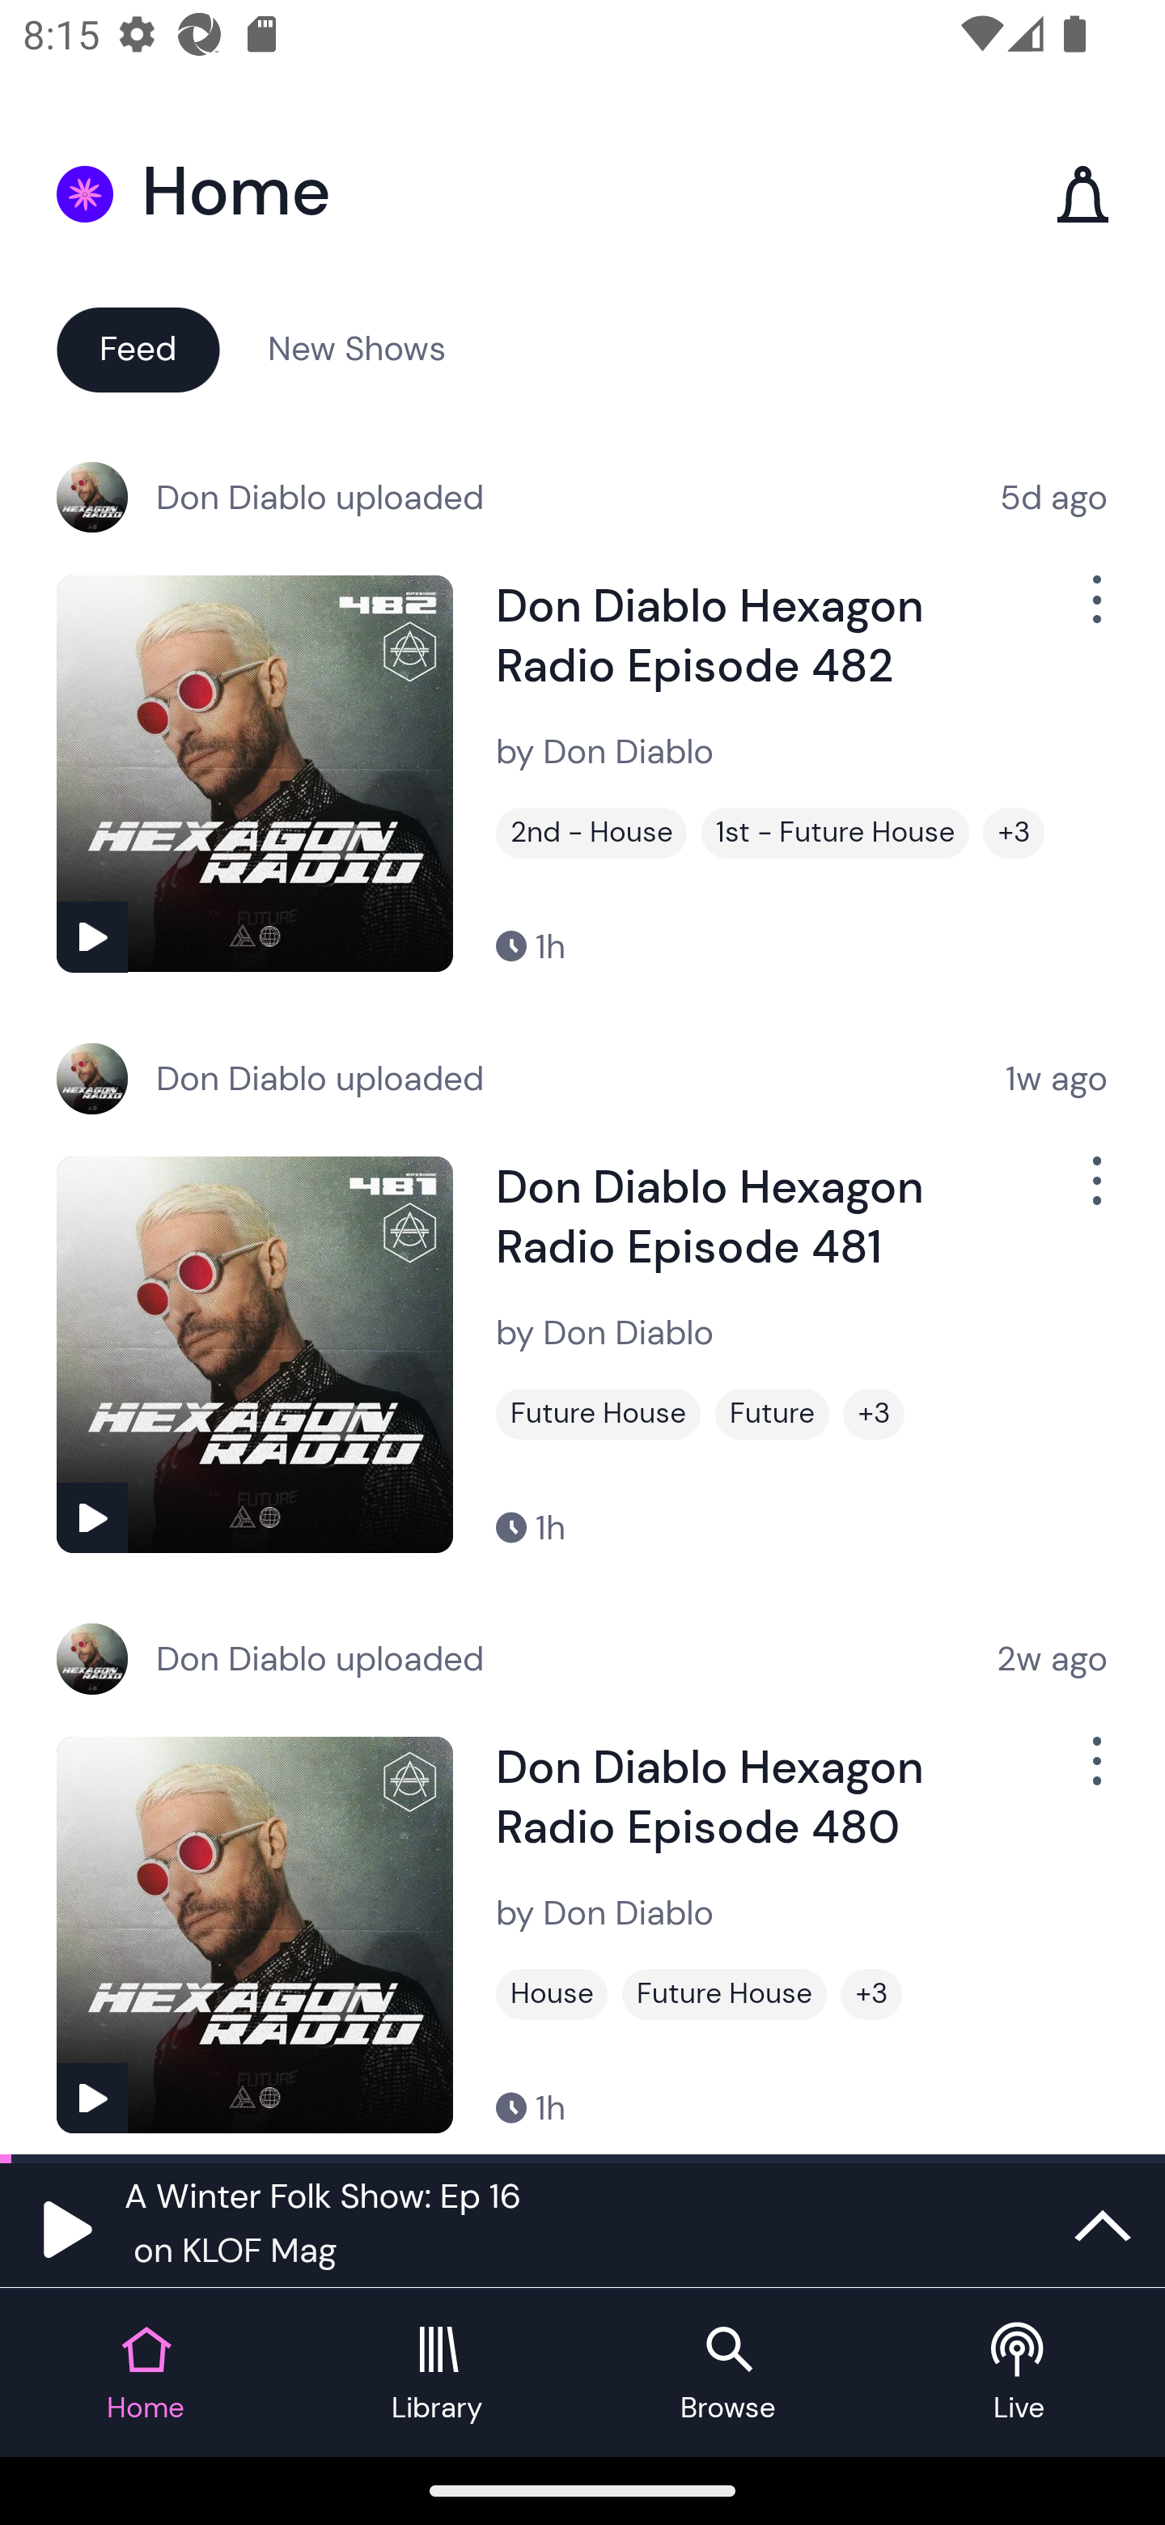 Image resolution: width=1165 pixels, height=2525 pixels. What do you see at coordinates (1019, 2373) in the screenshot?
I see `Live tab Live` at bounding box center [1019, 2373].